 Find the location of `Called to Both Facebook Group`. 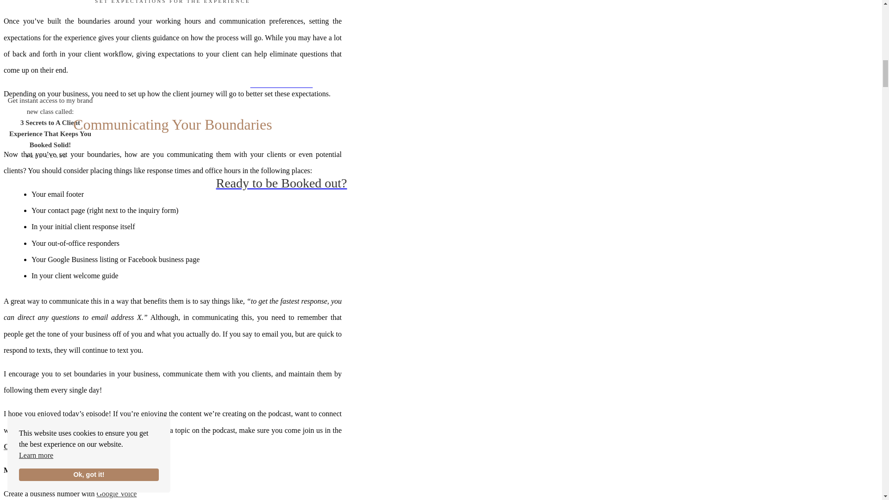

Called to Both Facebook Group is located at coordinates (54, 446).